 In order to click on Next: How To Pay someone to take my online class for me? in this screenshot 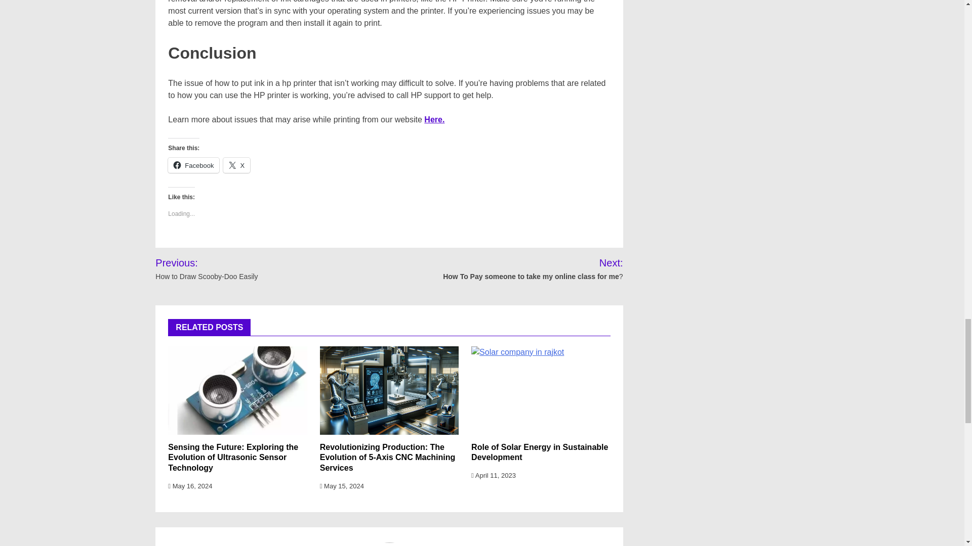, I will do `click(519, 268)`.